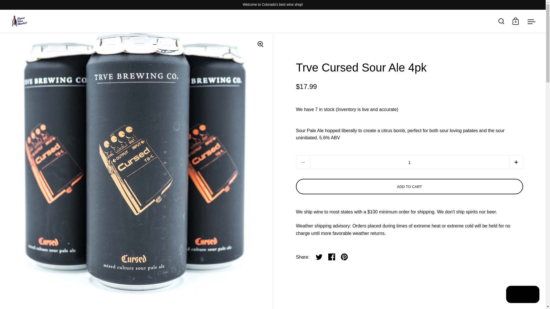  What do you see at coordinates (409, 187) in the screenshot?
I see `ADD TO CART` at bounding box center [409, 187].